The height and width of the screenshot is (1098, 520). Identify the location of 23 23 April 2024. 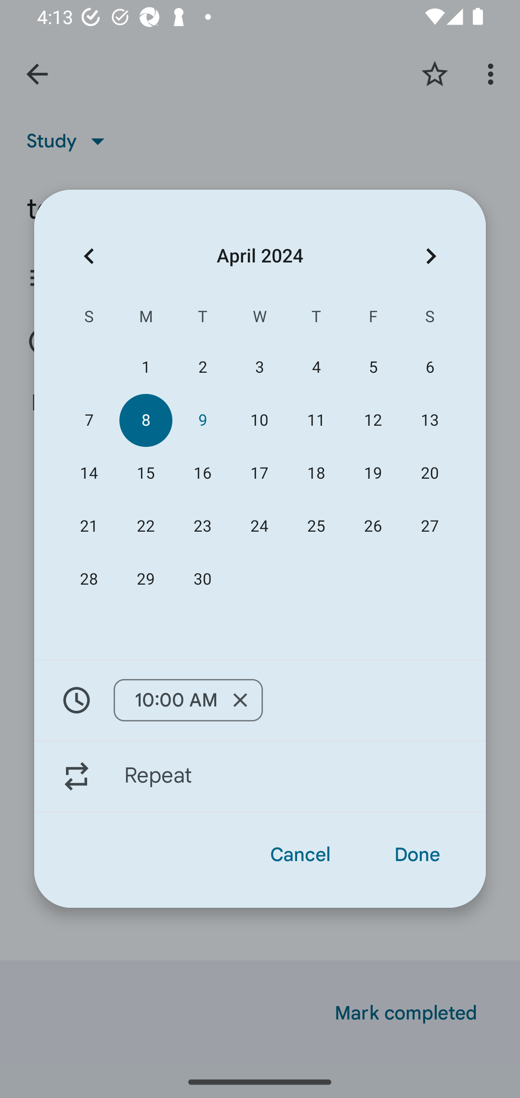
(202, 526).